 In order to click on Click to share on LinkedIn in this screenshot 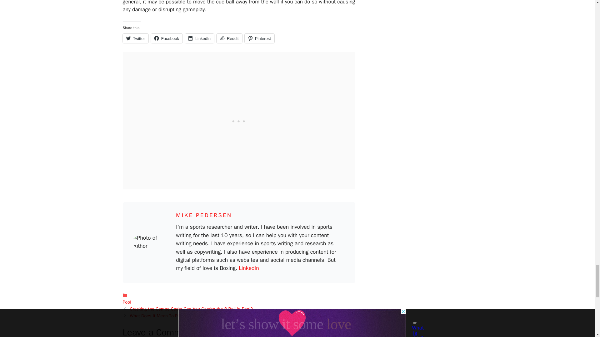, I will do `click(199, 38)`.